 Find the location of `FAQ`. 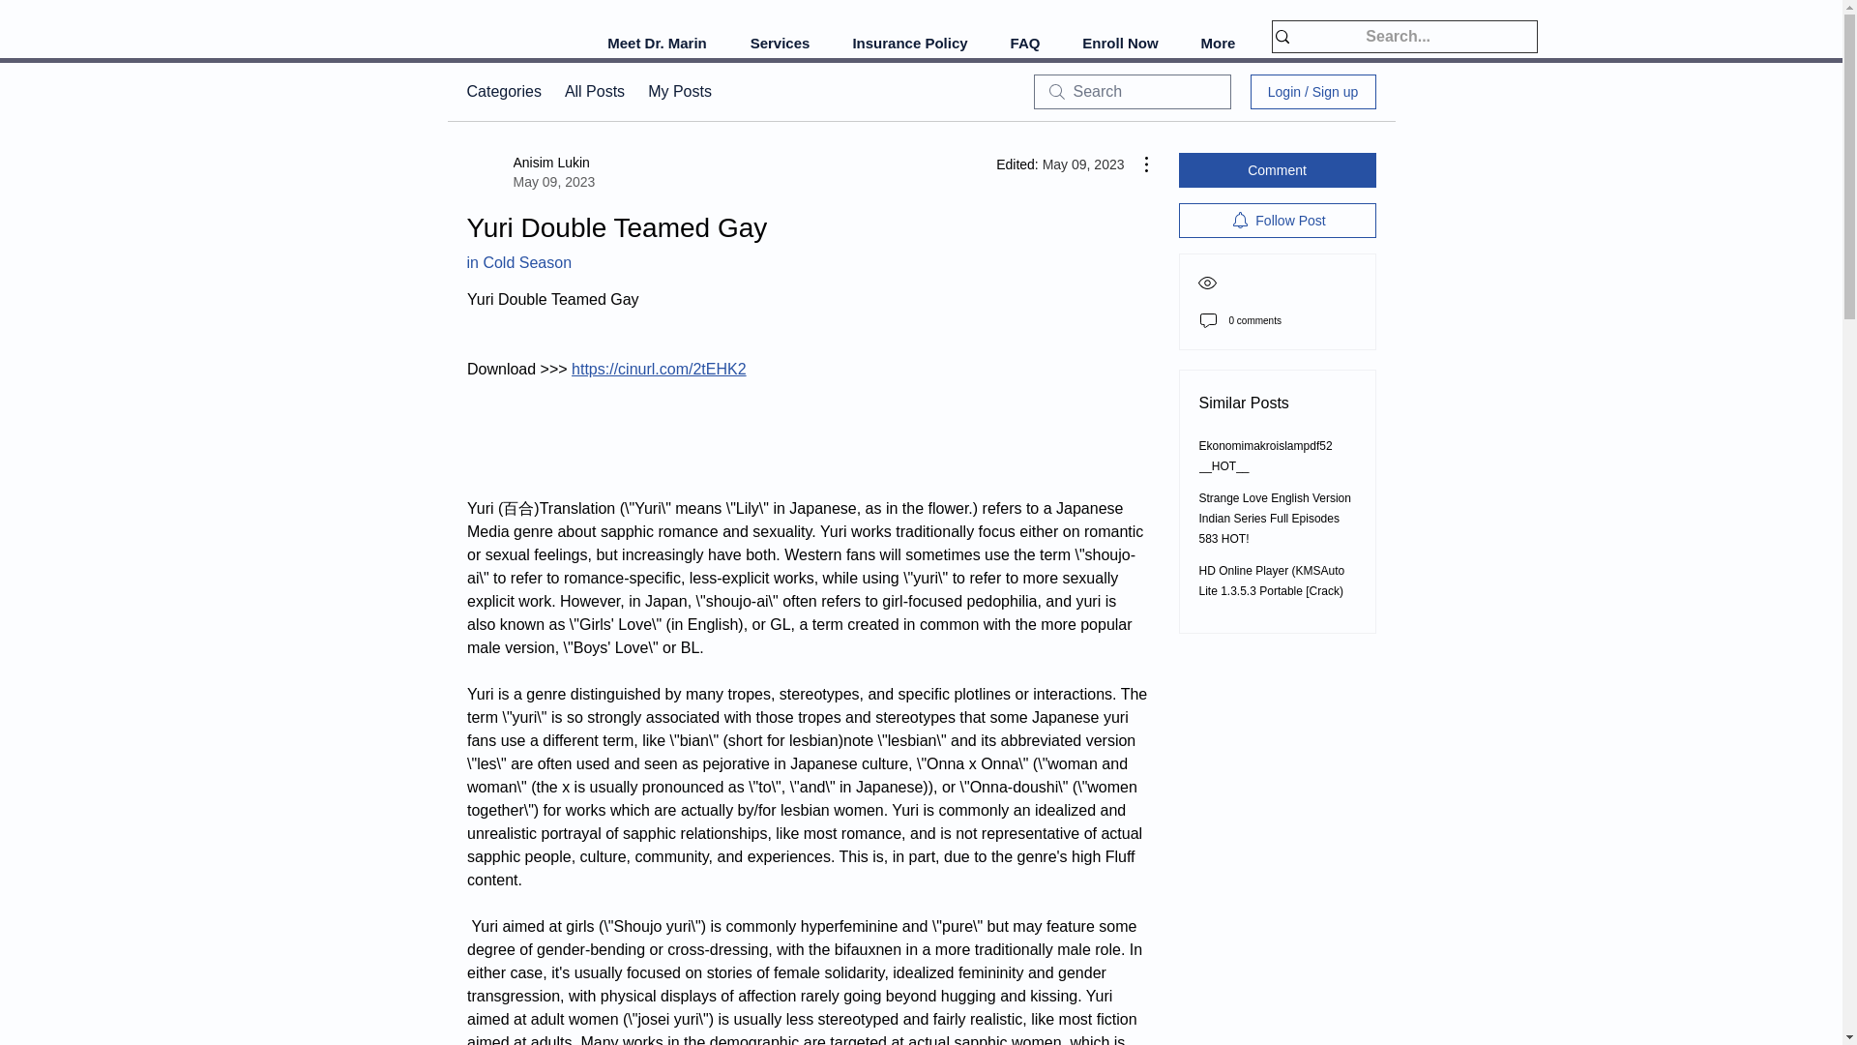

FAQ is located at coordinates (1023, 44).